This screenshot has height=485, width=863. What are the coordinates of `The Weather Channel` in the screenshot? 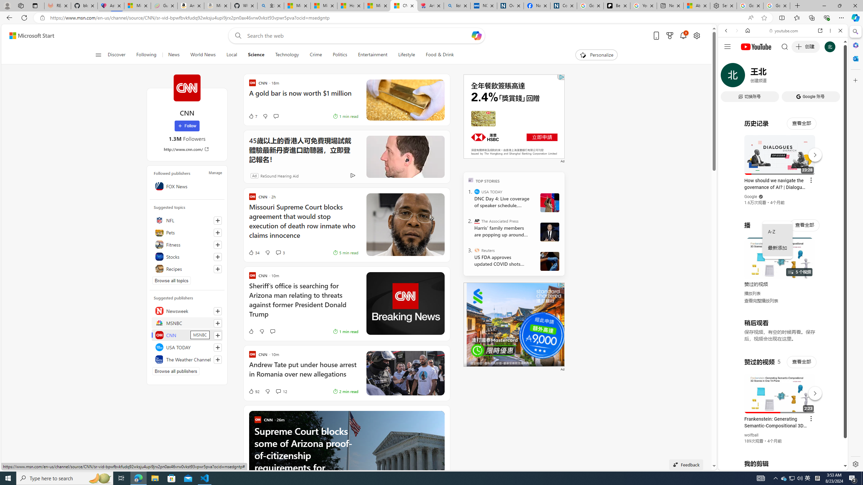 It's located at (187, 359).